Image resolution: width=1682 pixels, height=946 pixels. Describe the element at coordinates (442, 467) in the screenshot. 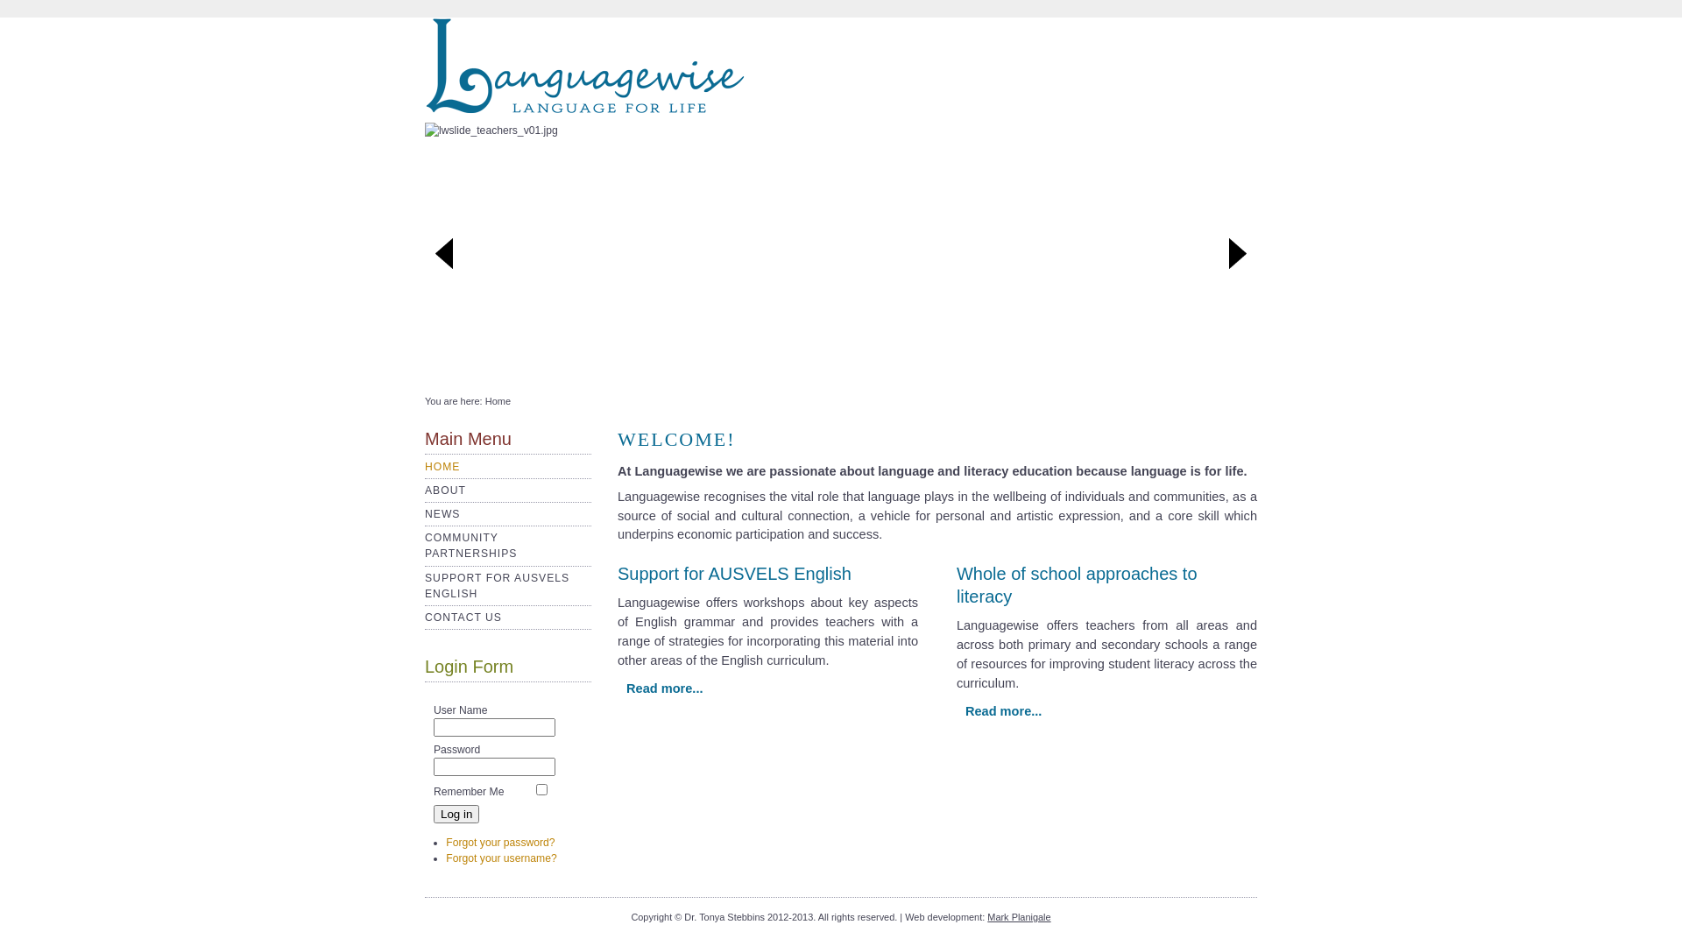

I see `HOME` at that location.